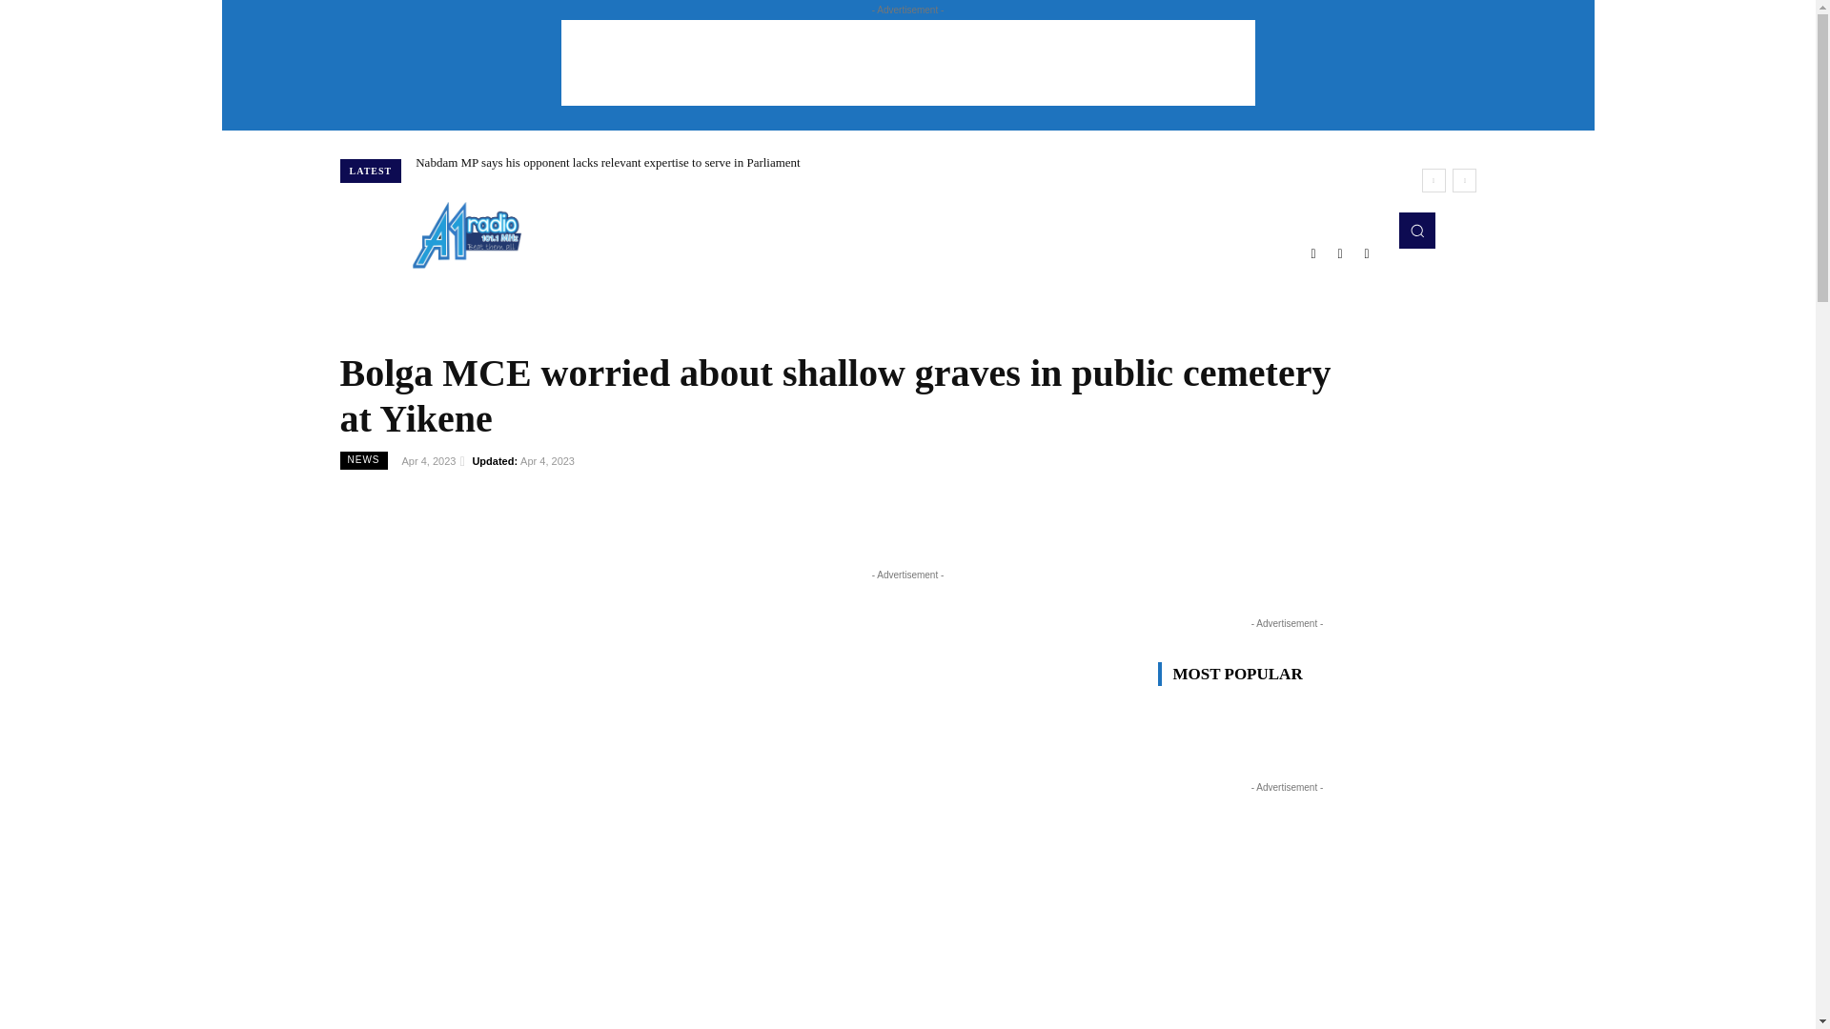 The image size is (1830, 1029). Describe the element at coordinates (1313, 252) in the screenshot. I see `Facebook` at that location.